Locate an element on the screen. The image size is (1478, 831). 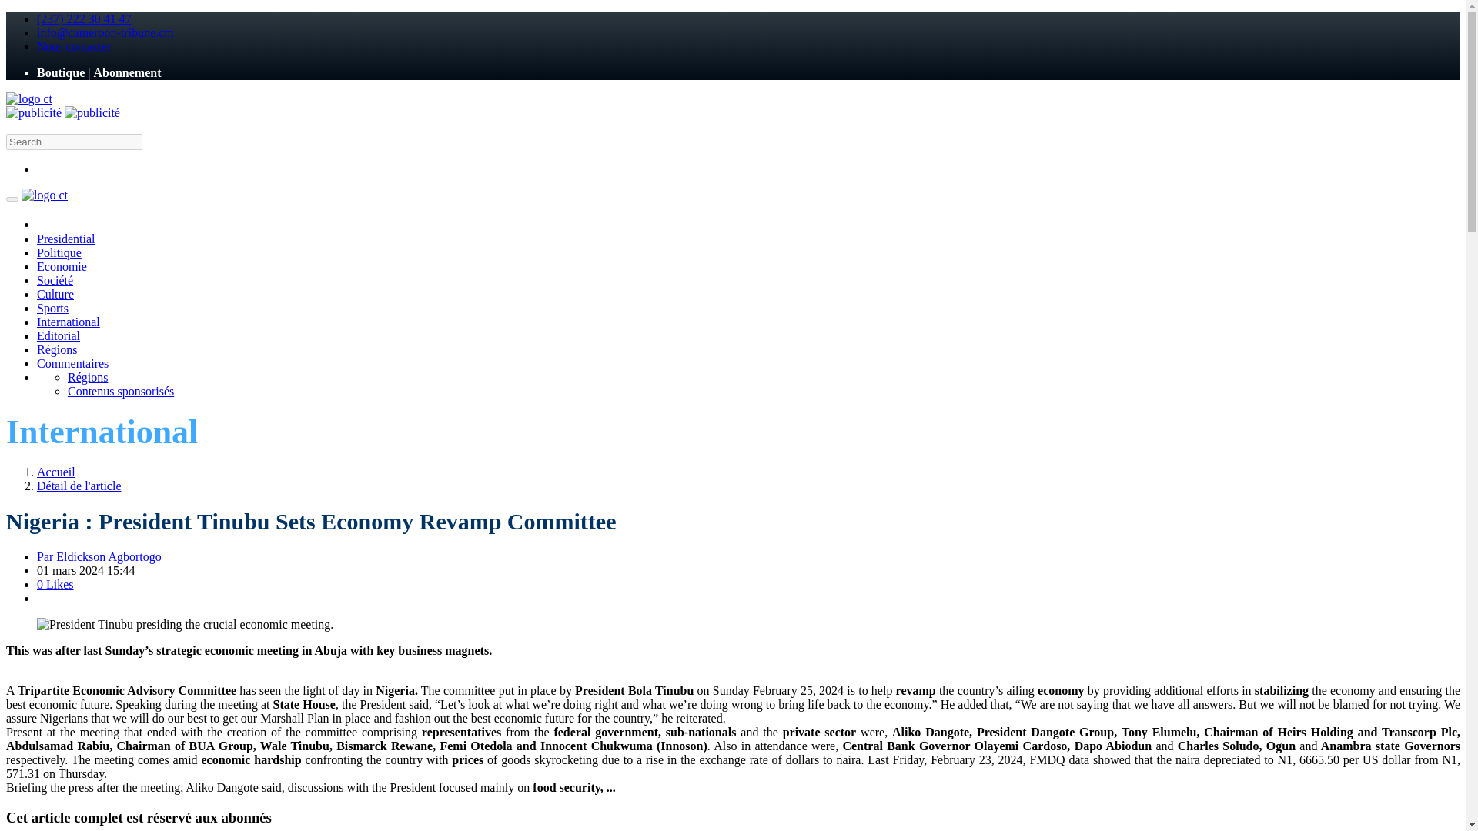
Boutique is located at coordinates (60, 72).